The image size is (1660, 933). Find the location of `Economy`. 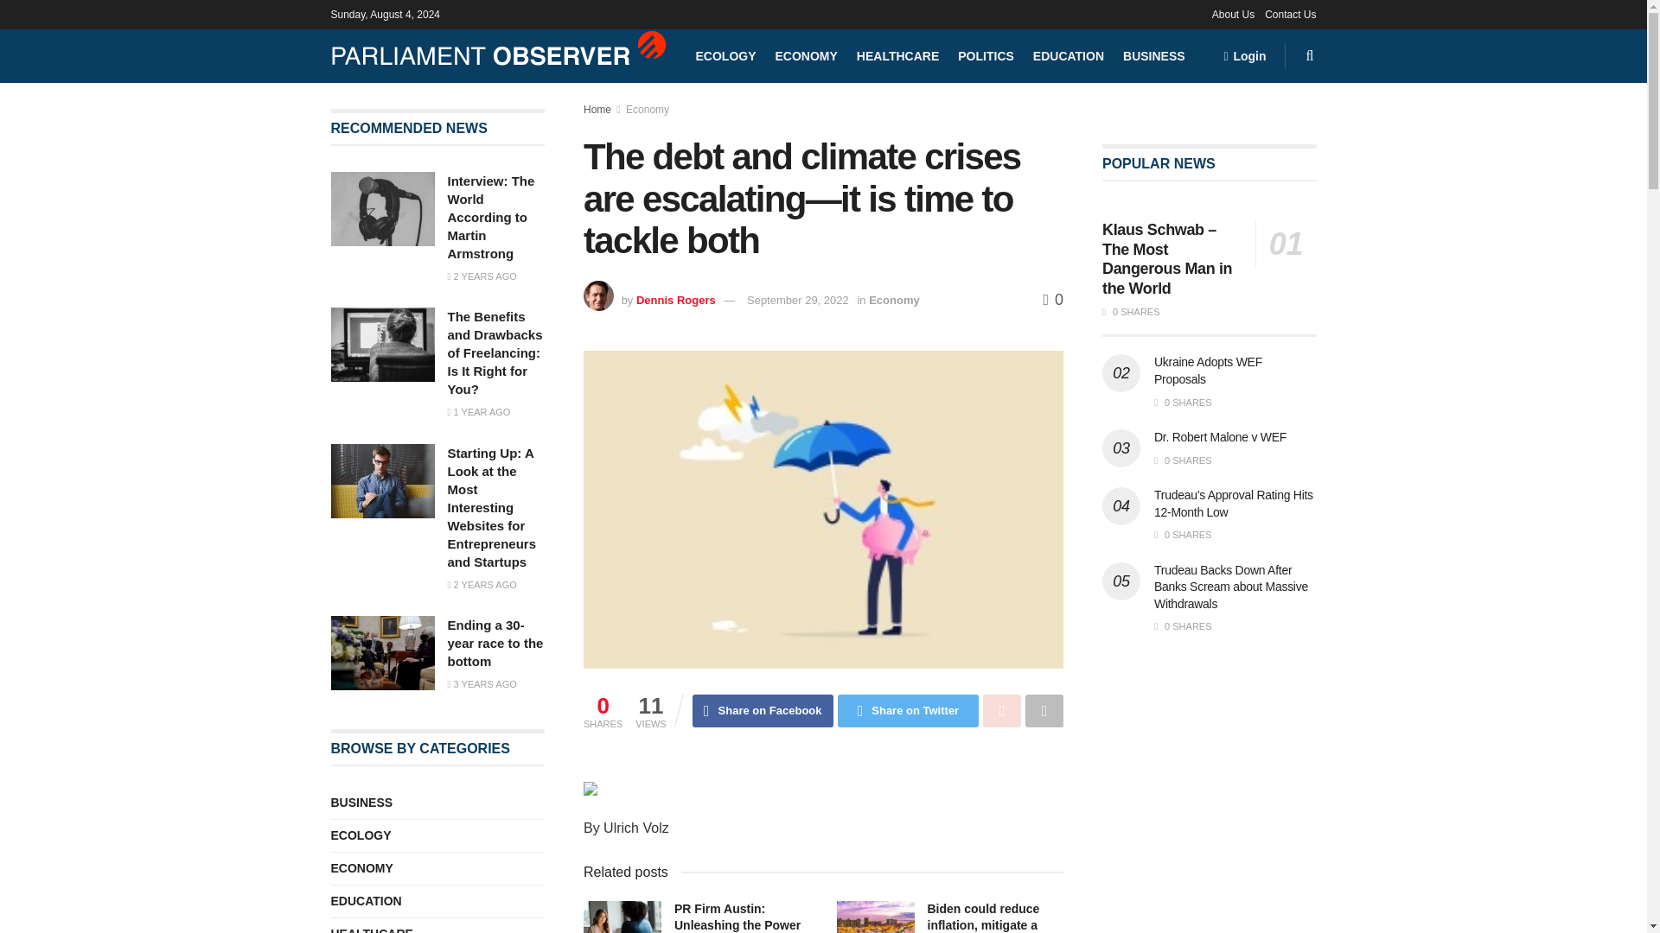

Economy is located at coordinates (647, 109).